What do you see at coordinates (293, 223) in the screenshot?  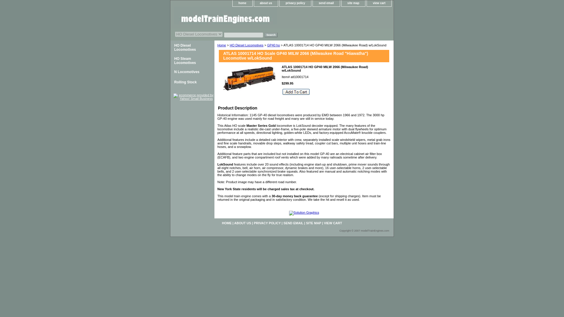 I see `SEND EMAIL` at bounding box center [293, 223].